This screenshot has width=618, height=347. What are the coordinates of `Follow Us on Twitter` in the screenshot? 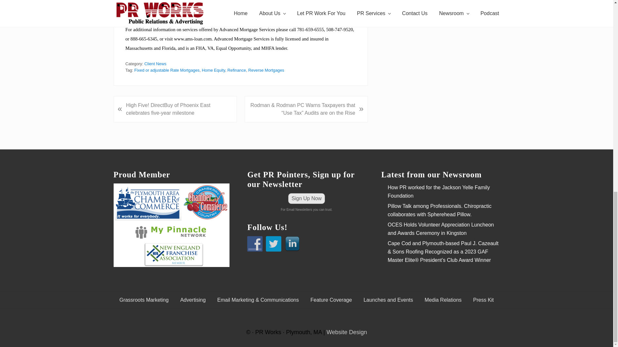 It's located at (273, 244).